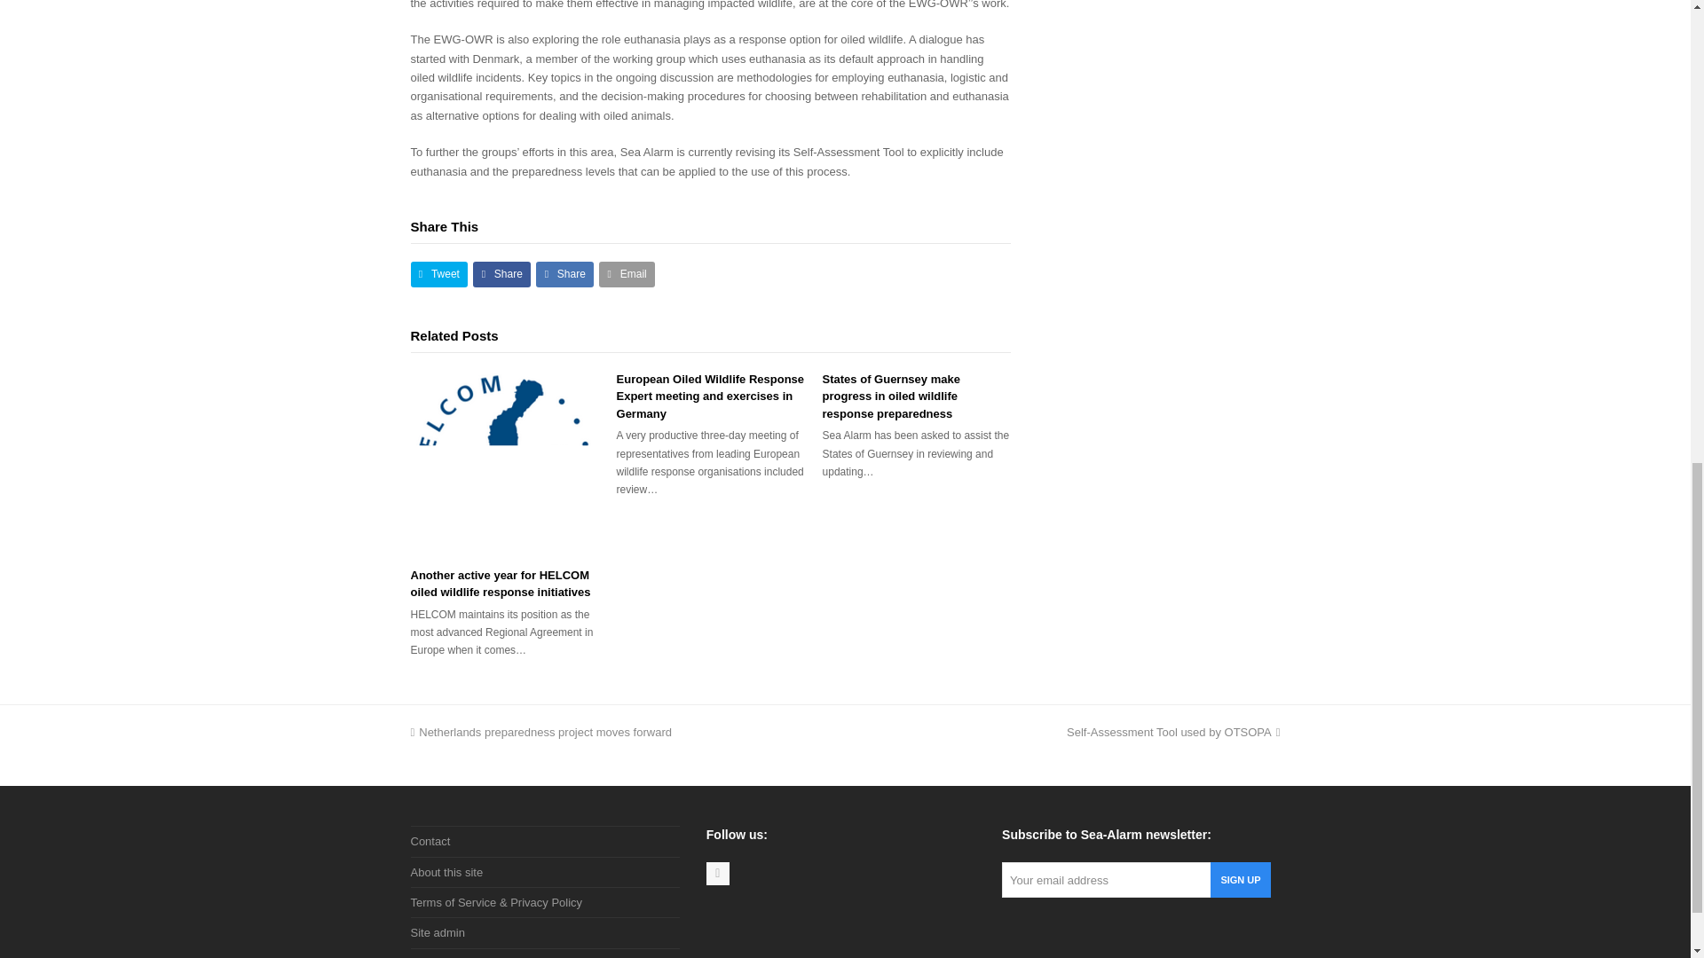 The width and height of the screenshot is (1704, 958). What do you see at coordinates (717, 873) in the screenshot?
I see `LinkedIn` at bounding box center [717, 873].